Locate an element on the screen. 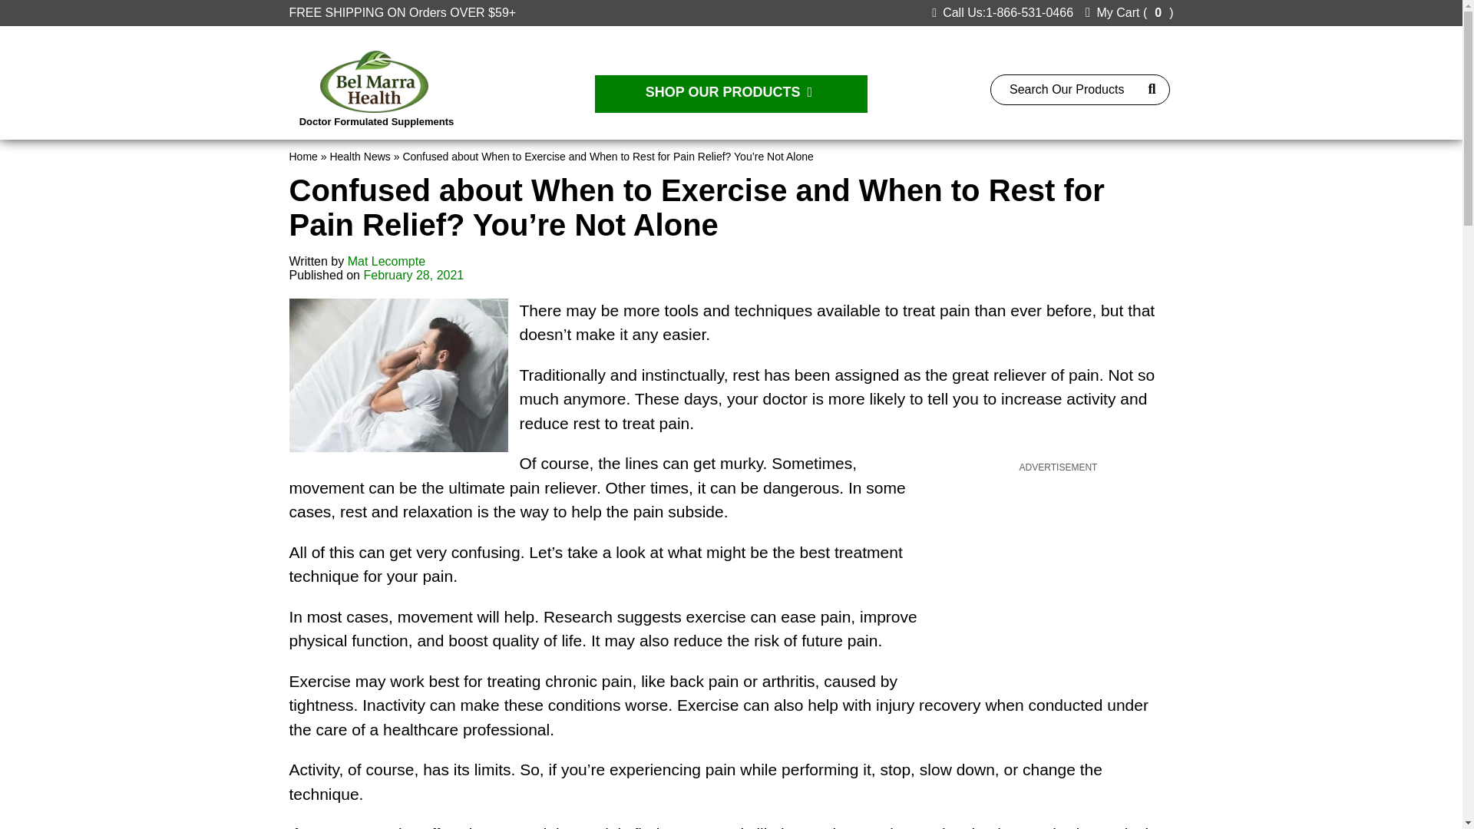 The height and width of the screenshot is (829, 1474). SHOP OUR PRODUCTS is located at coordinates (731, 94).